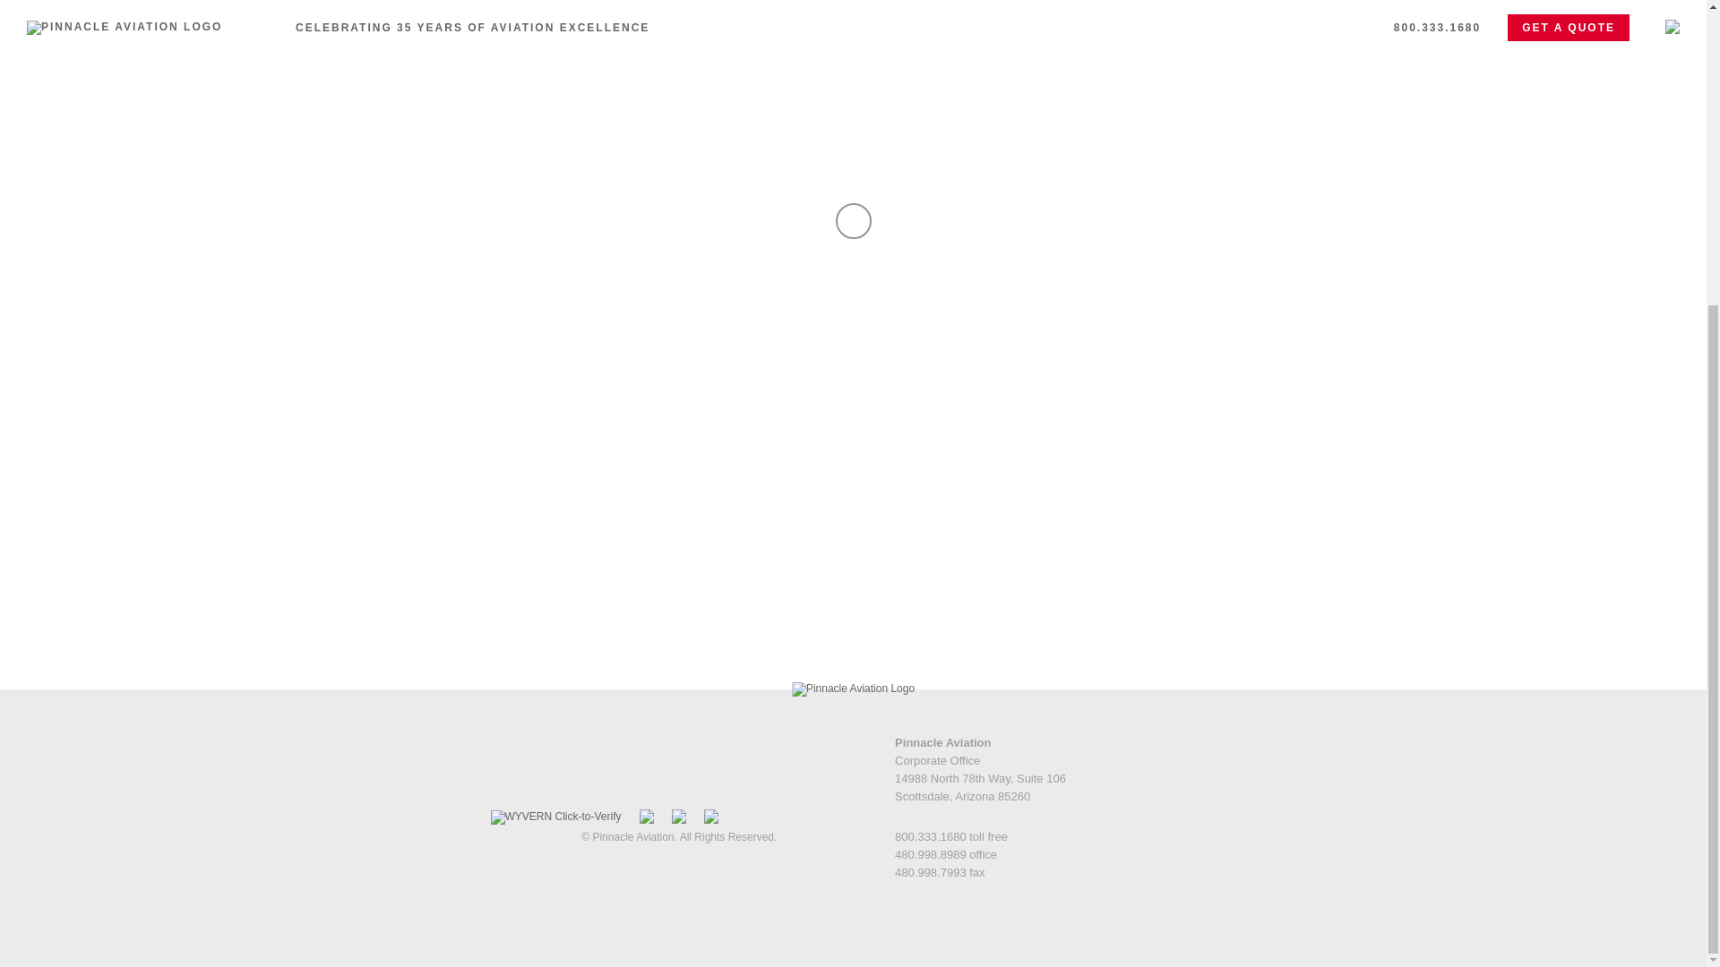  What do you see at coordinates (930, 854) in the screenshot?
I see `480.998.8989` at bounding box center [930, 854].